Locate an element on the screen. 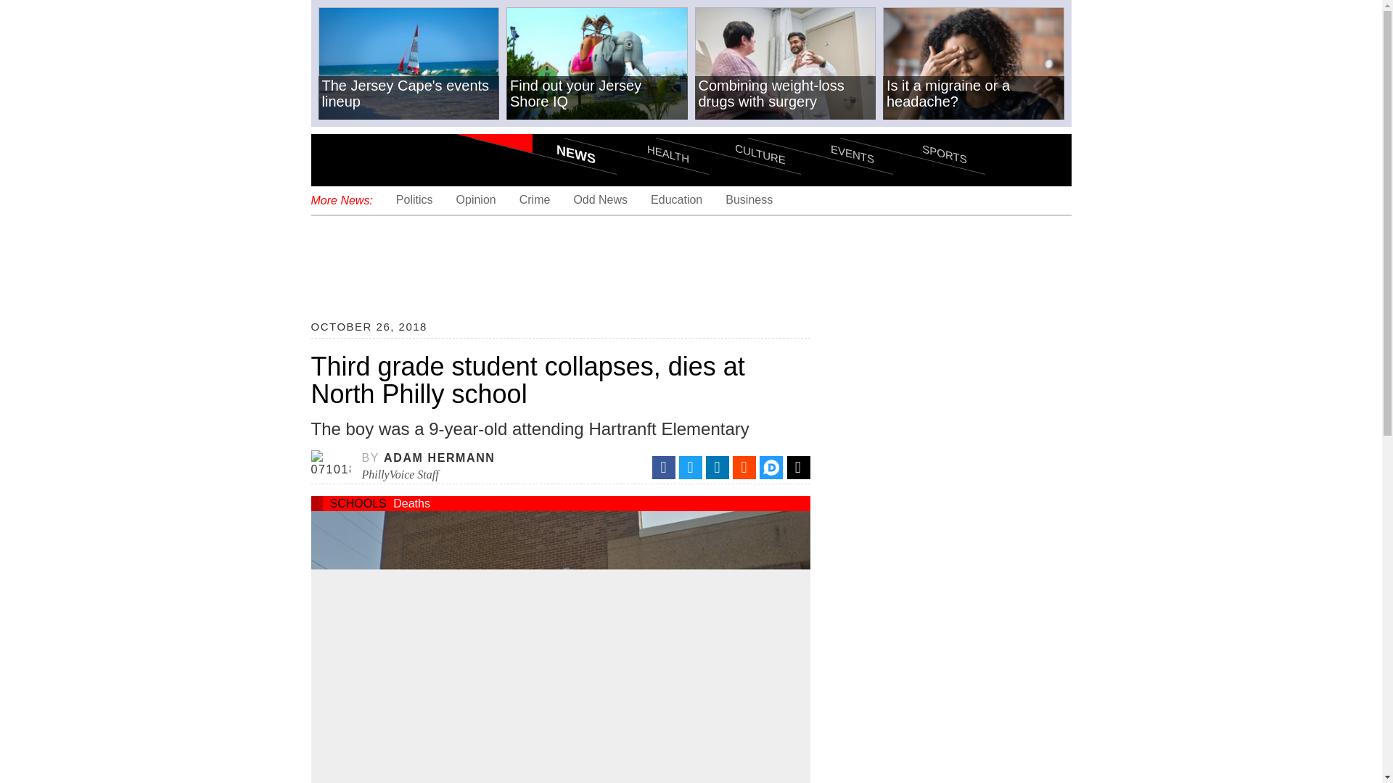  LinkedIn is located at coordinates (717, 467).